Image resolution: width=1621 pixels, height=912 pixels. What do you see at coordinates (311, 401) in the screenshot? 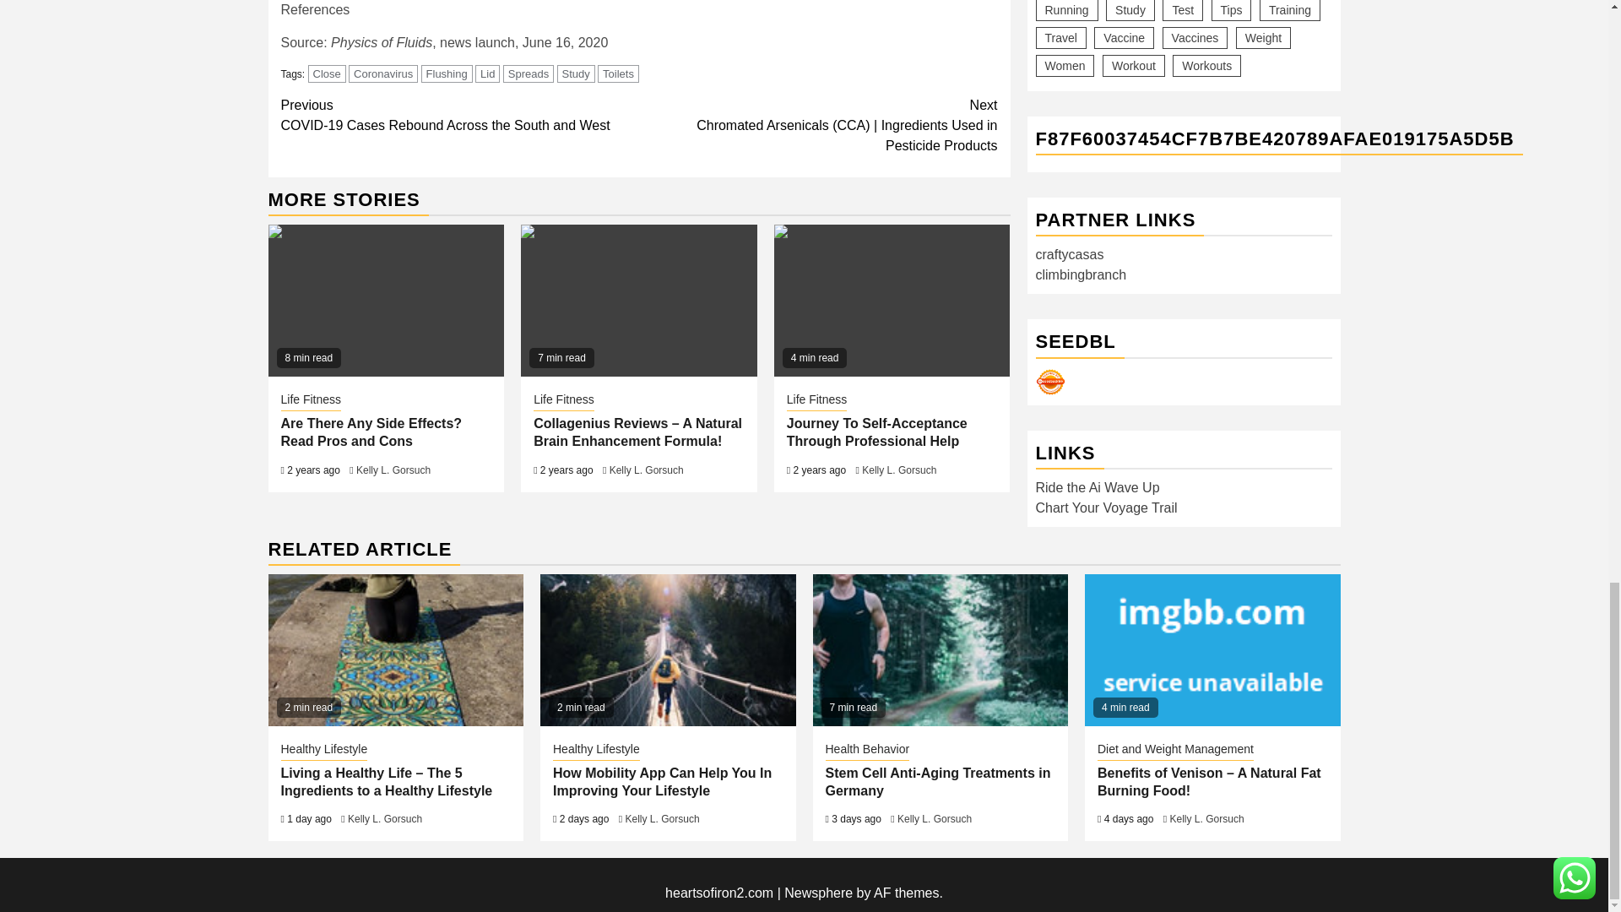
I see `How Mobility App Can Help You In Improving Your Lifestyle` at bounding box center [311, 401].